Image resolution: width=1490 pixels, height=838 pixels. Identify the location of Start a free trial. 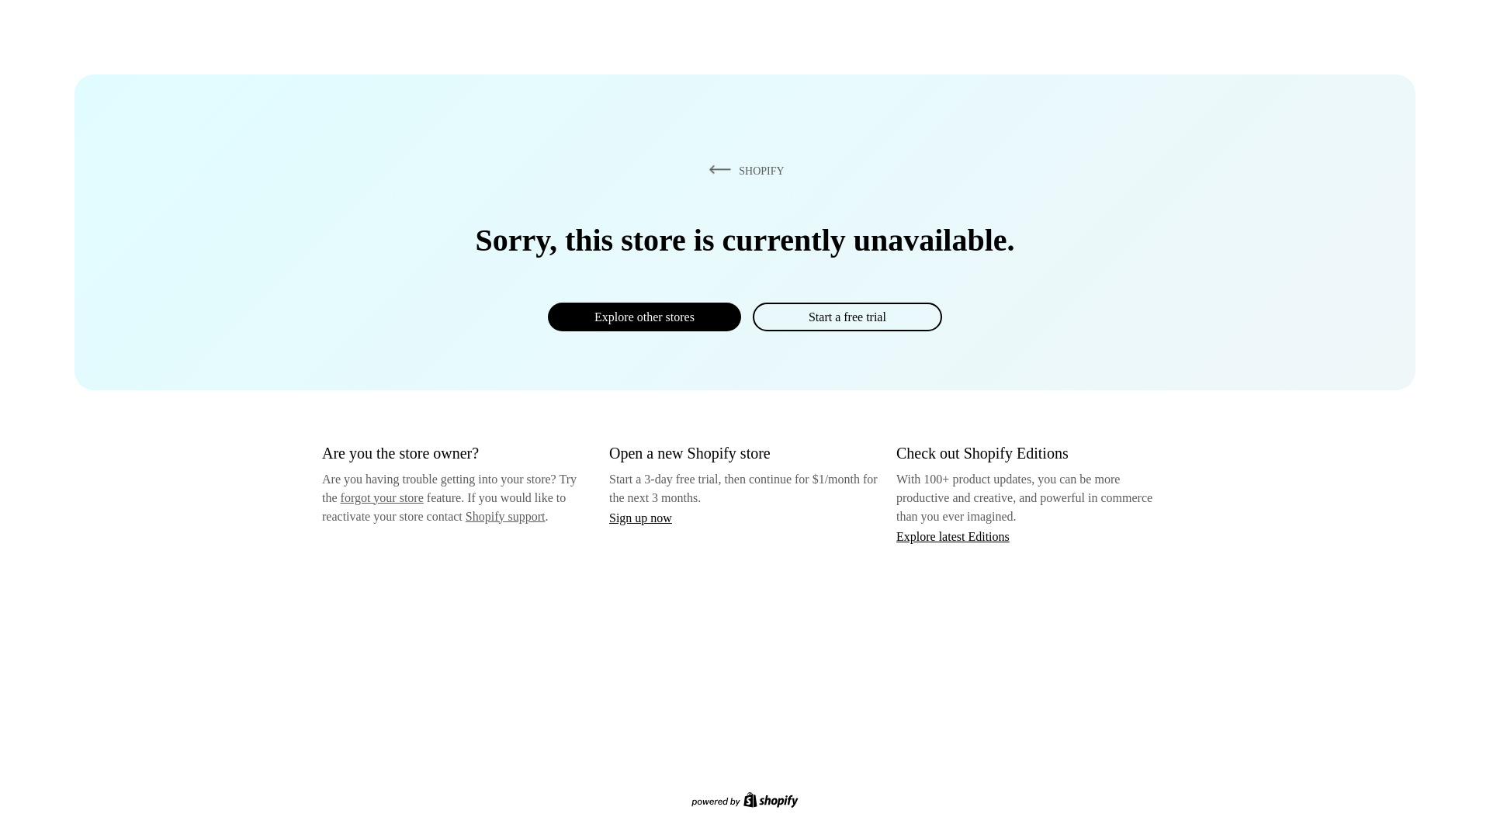
(847, 317).